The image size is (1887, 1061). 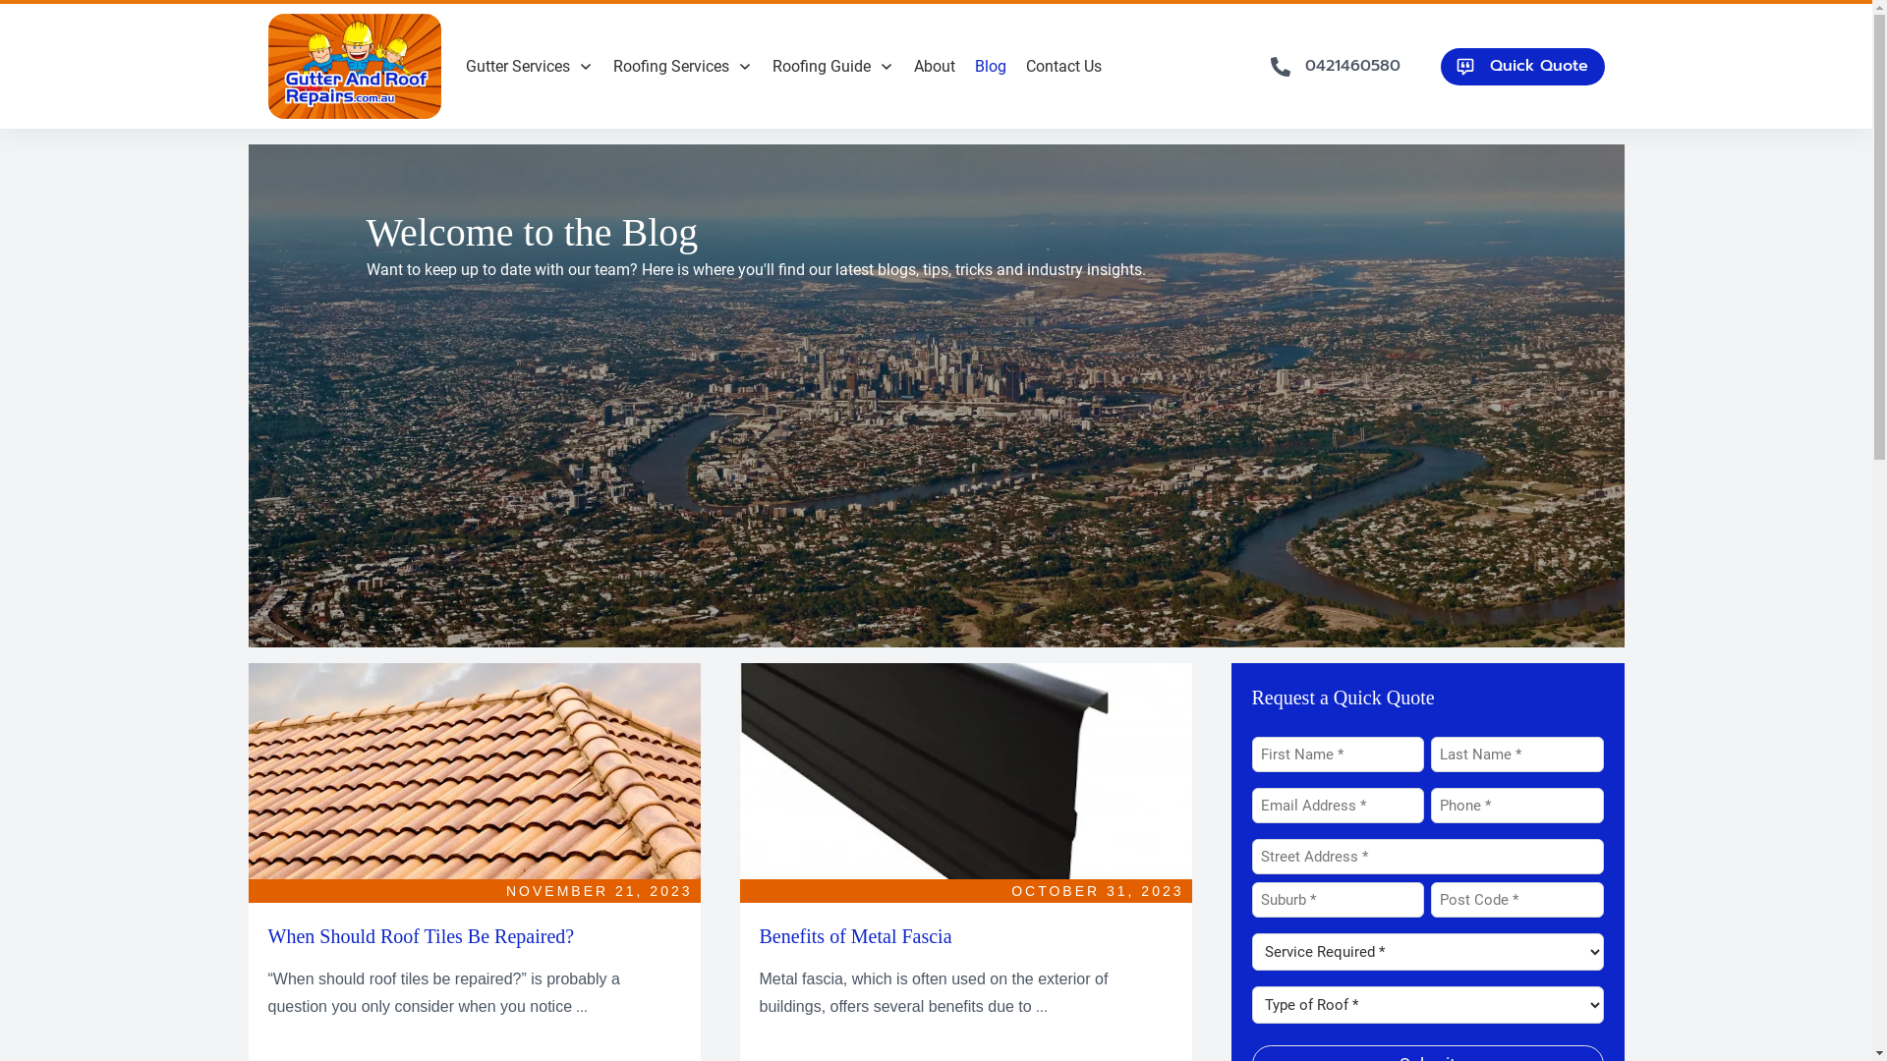 I want to click on ..., so click(x=1042, y=1006).